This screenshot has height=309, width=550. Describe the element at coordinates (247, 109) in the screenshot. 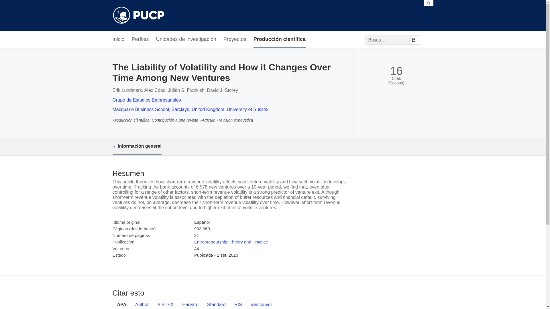

I see `University of Sussex` at that location.